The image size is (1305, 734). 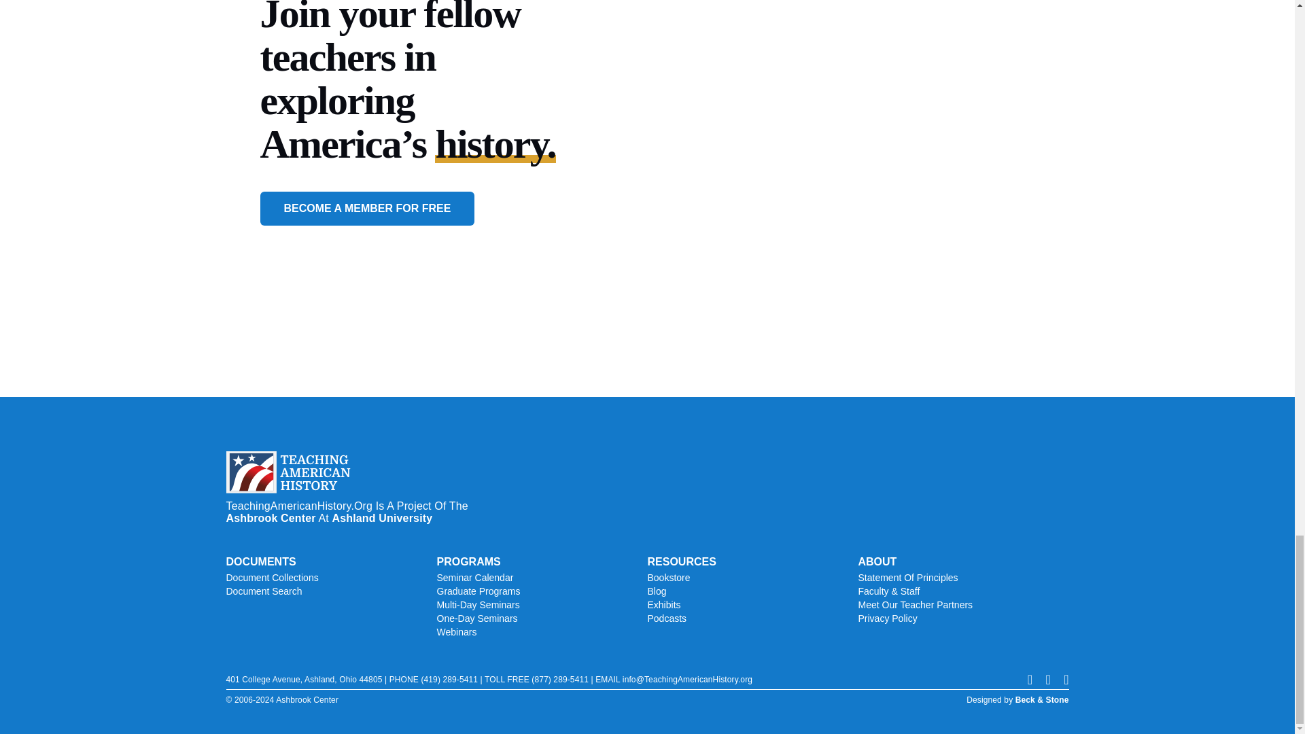 I want to click on PROGRAMS, so click(x=541, y=561).